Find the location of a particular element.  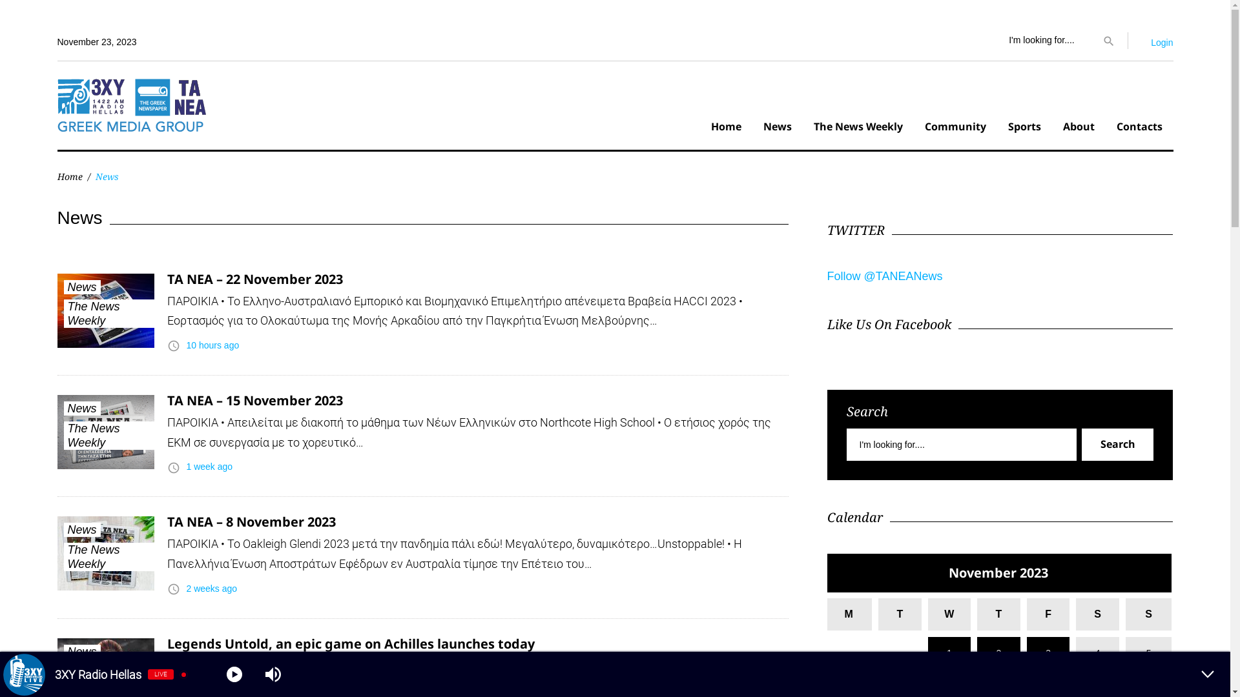

News is located at coordinates (81, 652).